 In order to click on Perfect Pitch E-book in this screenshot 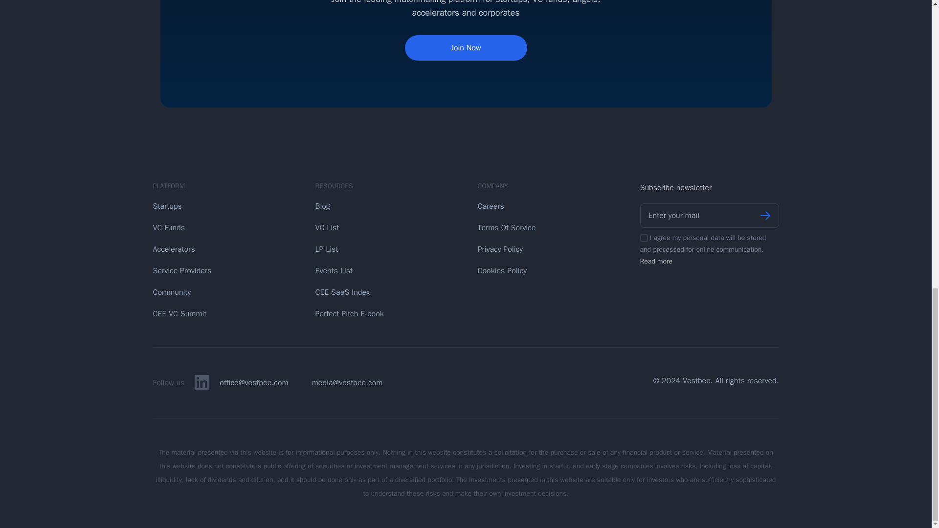, I will do `click(384, 313)`.